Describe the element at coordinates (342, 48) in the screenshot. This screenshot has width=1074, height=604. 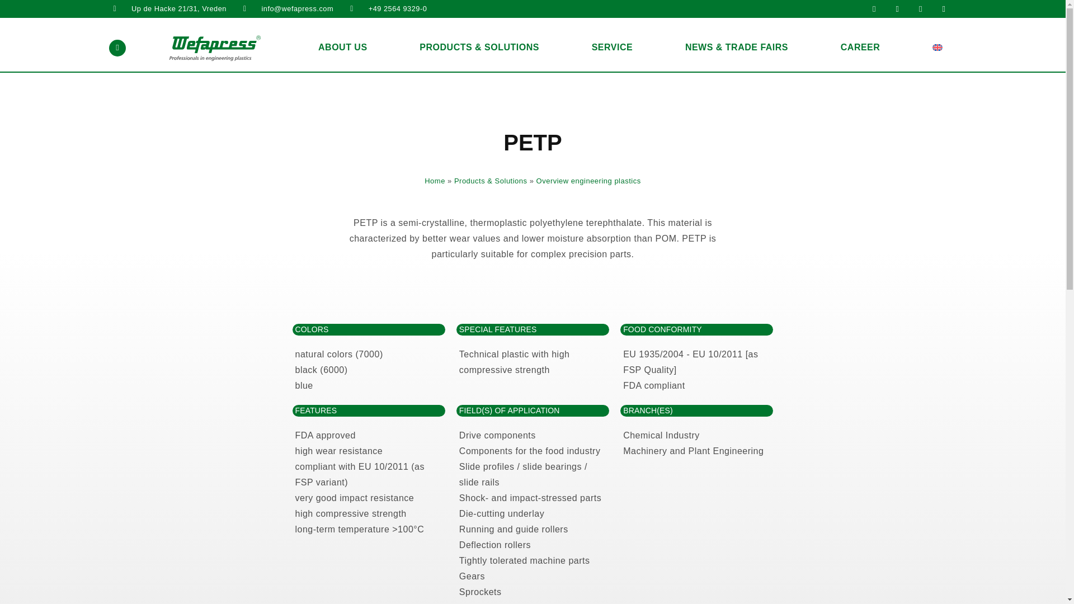
I see `ABOUT US` at that location.